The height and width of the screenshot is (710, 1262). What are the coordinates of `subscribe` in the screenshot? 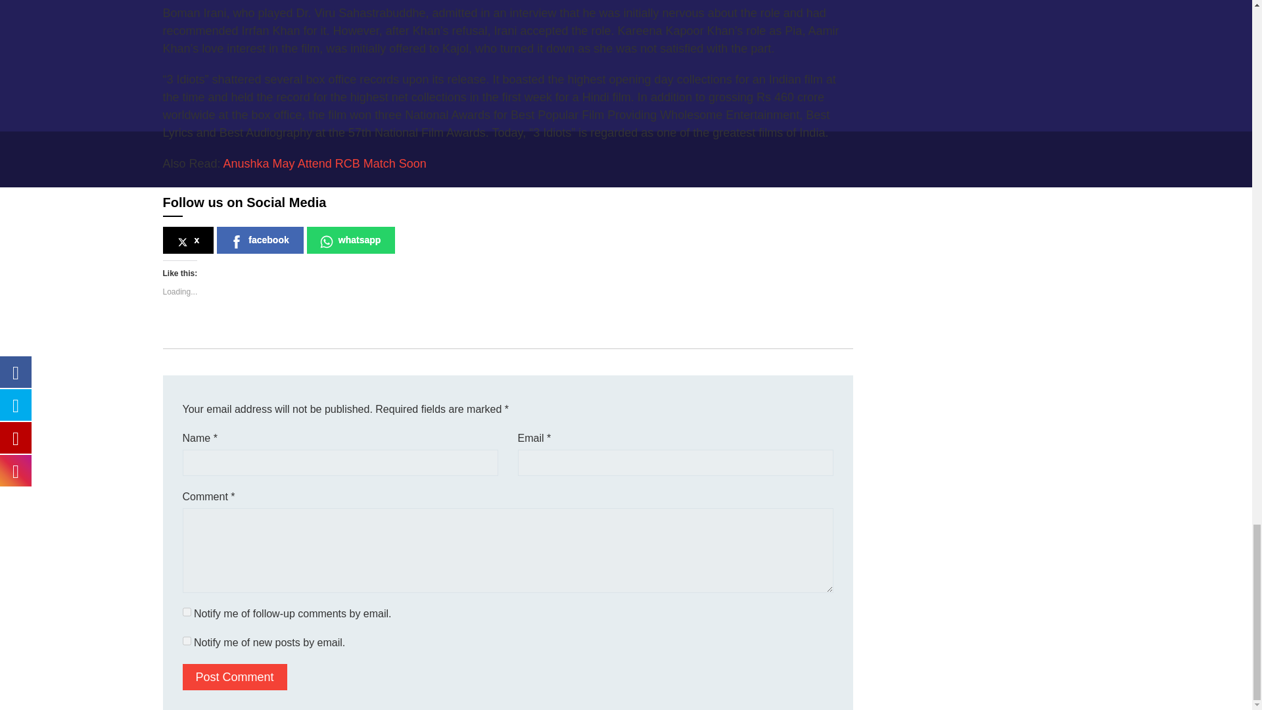 It's located at (187, 611).